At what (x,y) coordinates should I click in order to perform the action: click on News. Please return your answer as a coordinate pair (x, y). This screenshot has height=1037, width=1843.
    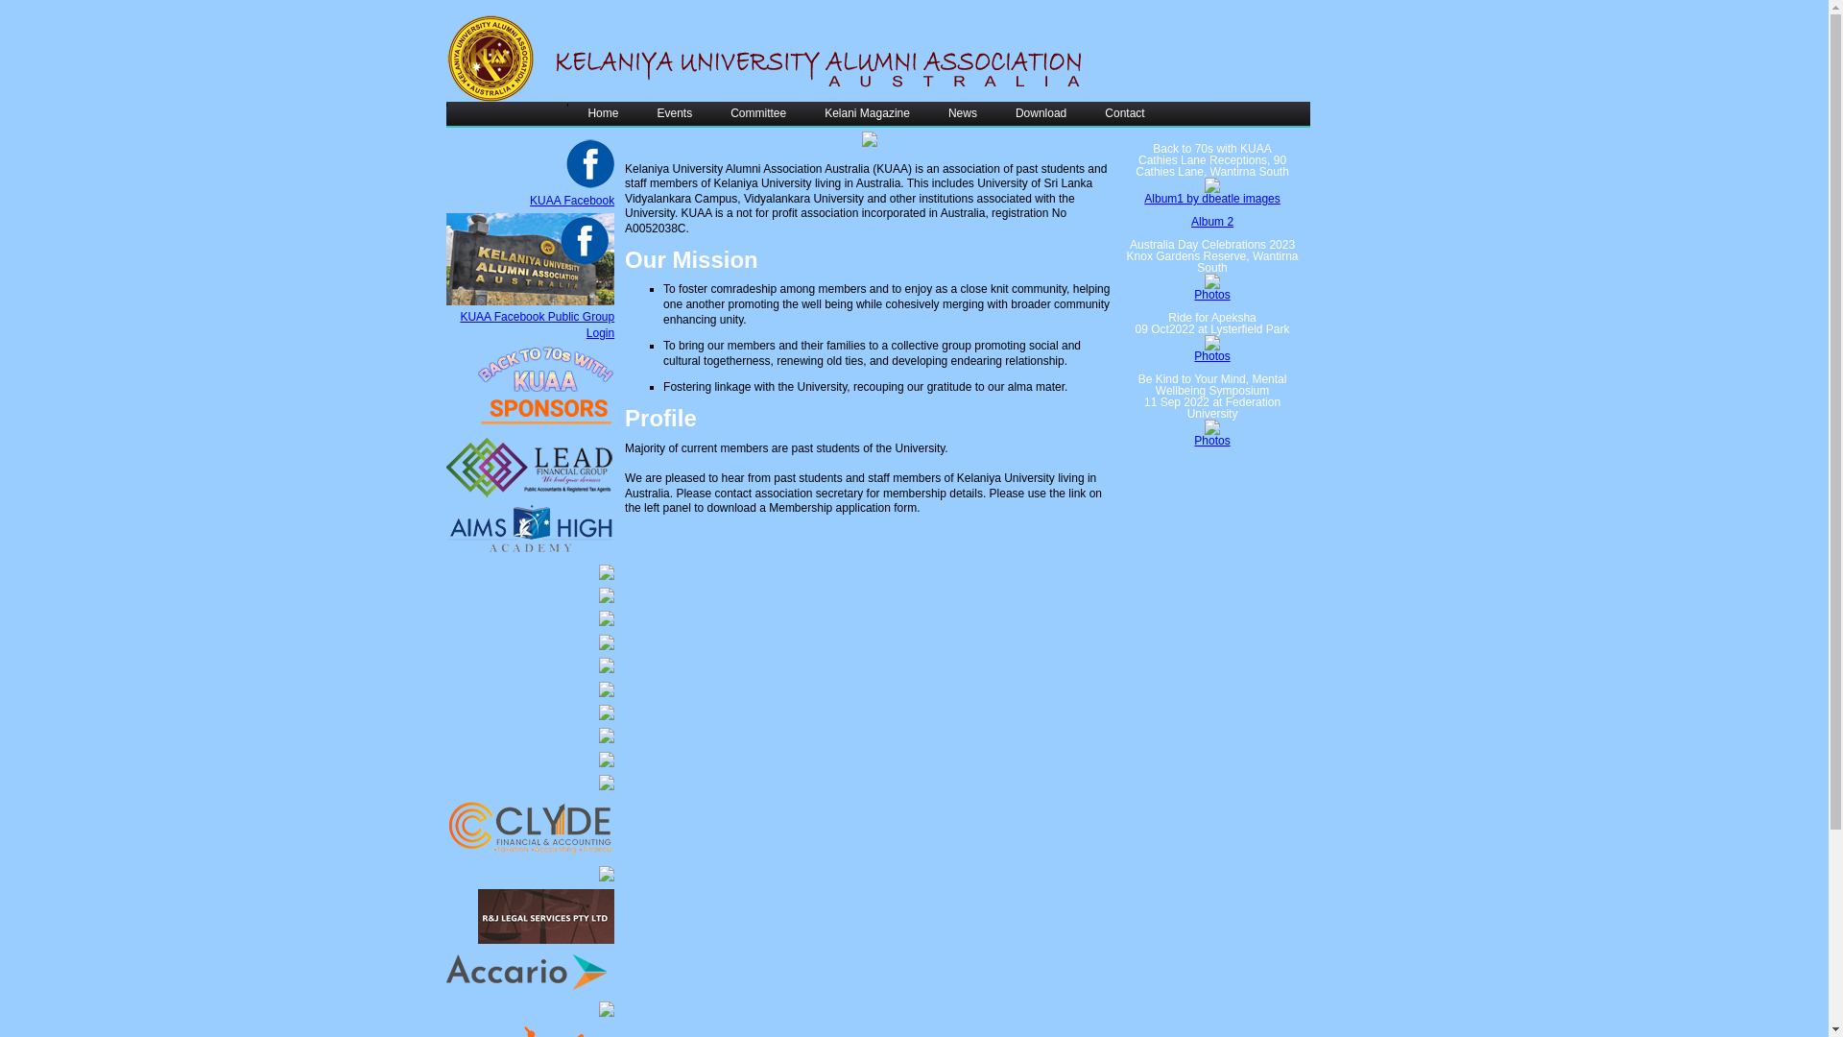
    Looking at the image, I should click on (963, 113).